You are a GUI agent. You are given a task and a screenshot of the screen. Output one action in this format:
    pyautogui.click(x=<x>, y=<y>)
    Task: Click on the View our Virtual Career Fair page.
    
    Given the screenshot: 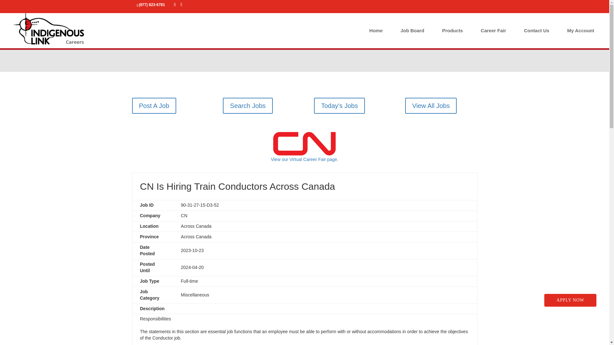 What is the action you would take?
    pyautogui.click(x=304, y=151)
    